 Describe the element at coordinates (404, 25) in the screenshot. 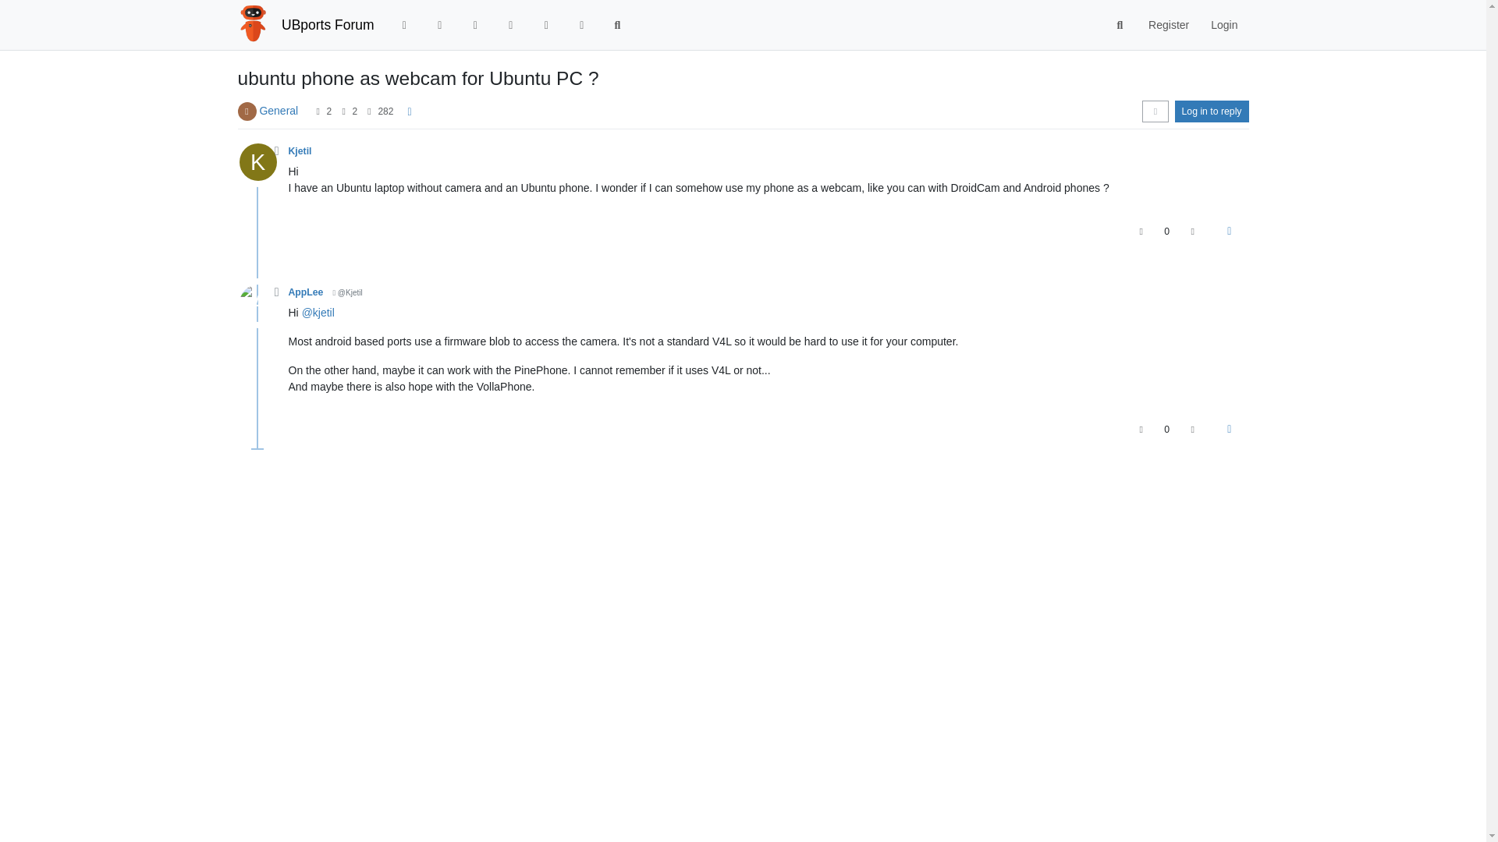

I see `Categories` at that location.